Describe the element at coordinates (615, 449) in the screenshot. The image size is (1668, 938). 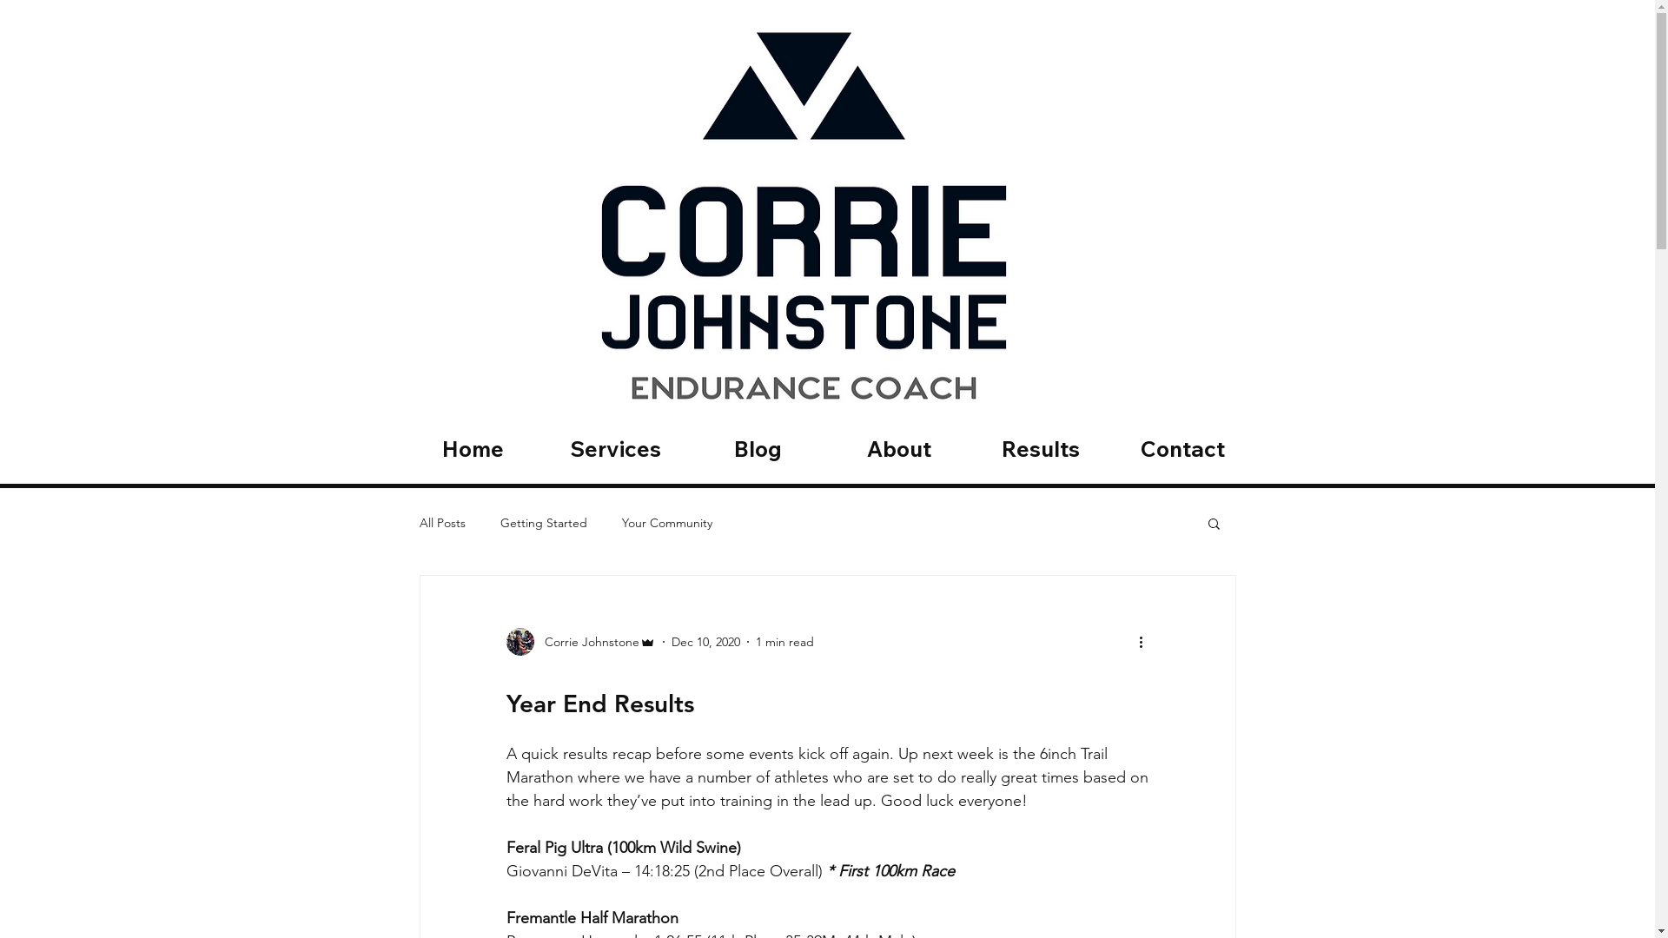
I see `Services` at that location.